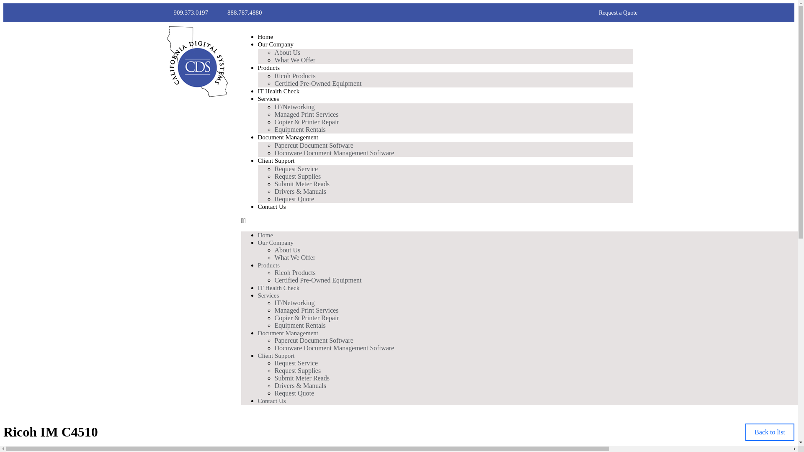 The image size is (804, 452). I want to click on 888.787.4880, so click(238, 13).